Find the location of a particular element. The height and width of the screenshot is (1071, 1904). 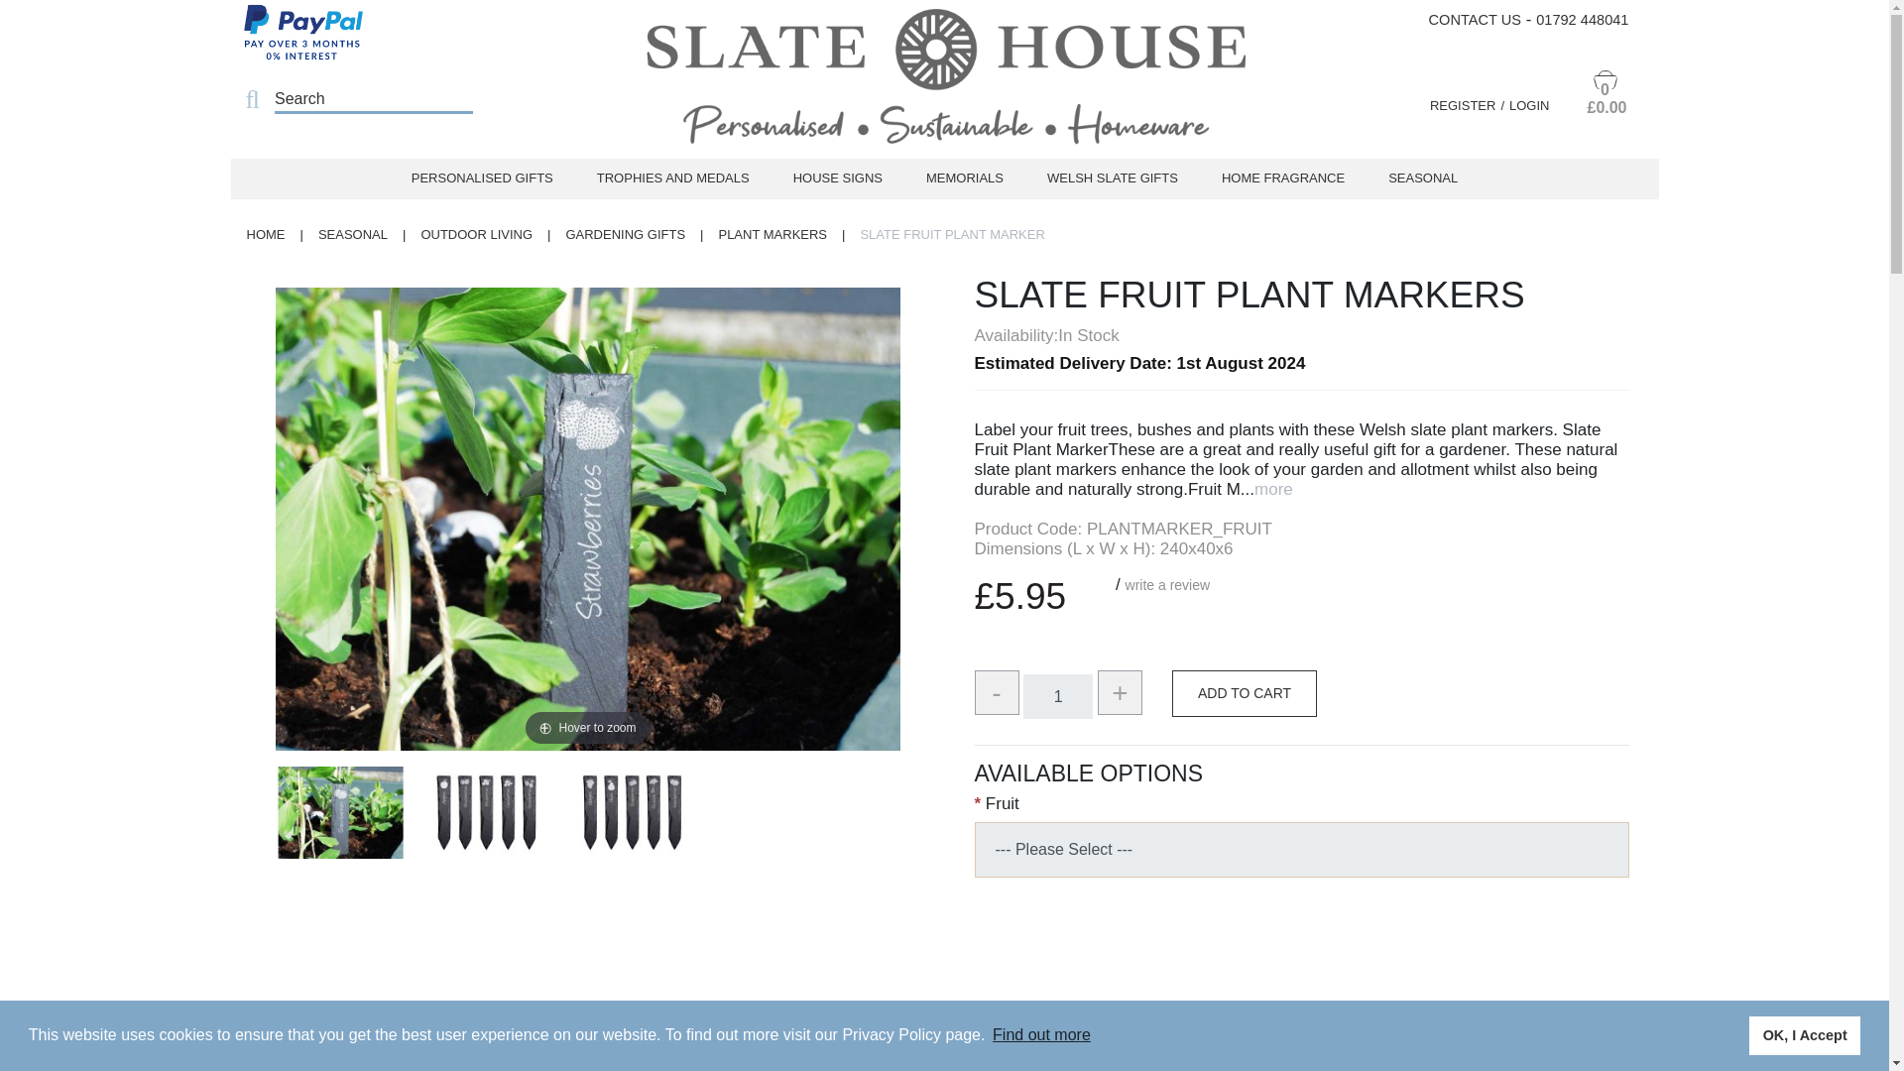

OK, I Accept is located at coordinates (1805, 1034).